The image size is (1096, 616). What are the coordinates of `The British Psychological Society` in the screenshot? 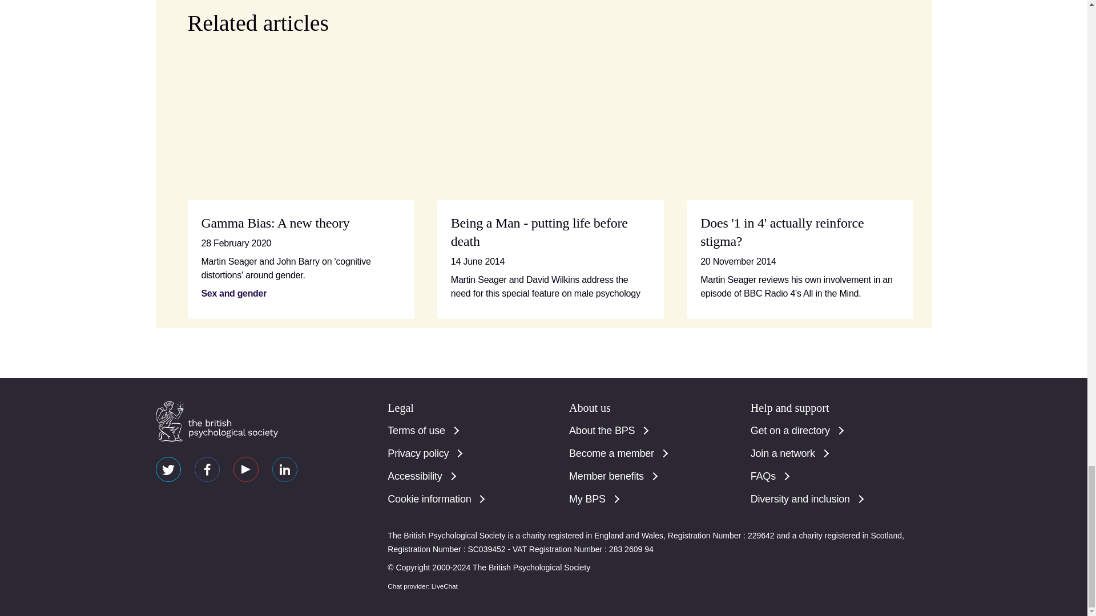 It's located at (216, 422).